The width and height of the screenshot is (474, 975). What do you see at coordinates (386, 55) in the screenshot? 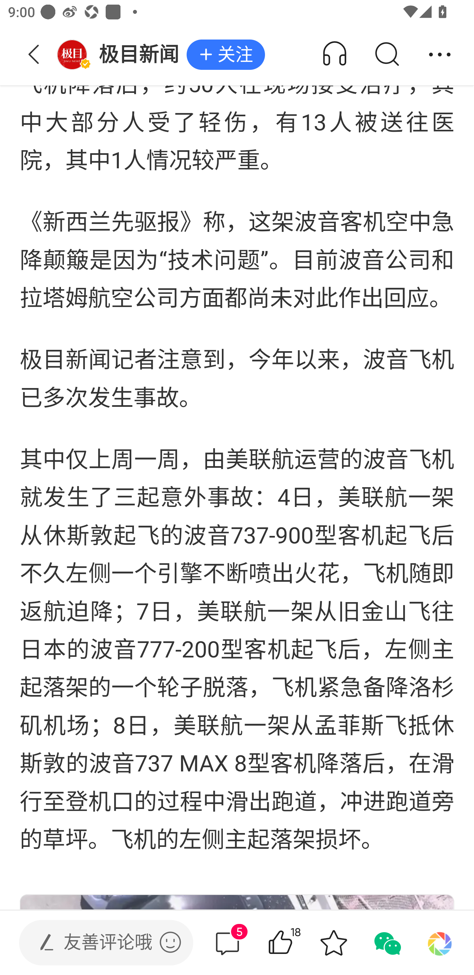
I see `搜索 ` at bounding box center [386, 55].